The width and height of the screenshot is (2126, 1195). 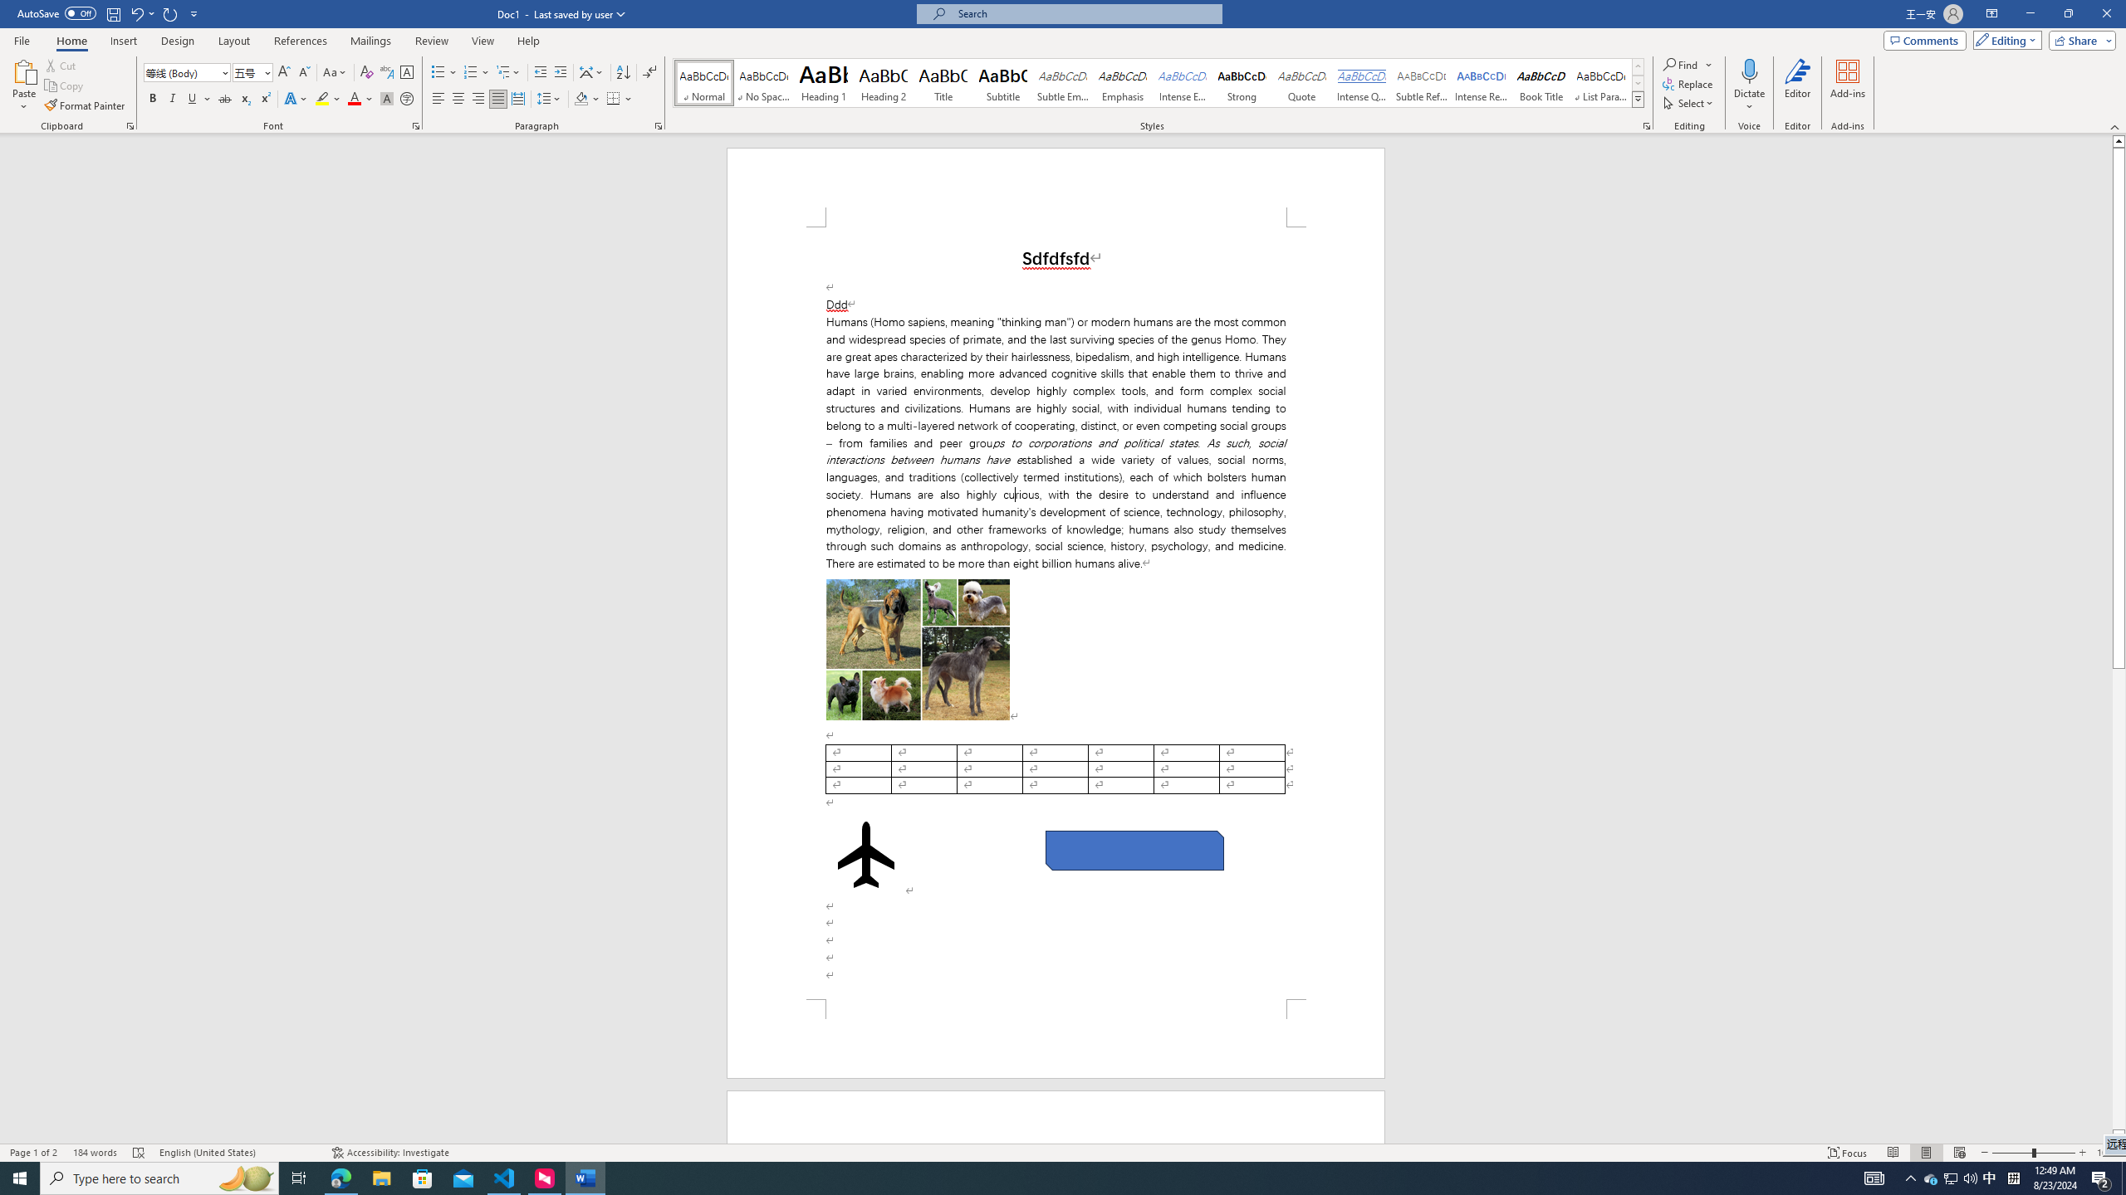 What do you see at coordinates (1302, 83) in the screenshot?
I see `Quote` at bounding box center [1302, 83].